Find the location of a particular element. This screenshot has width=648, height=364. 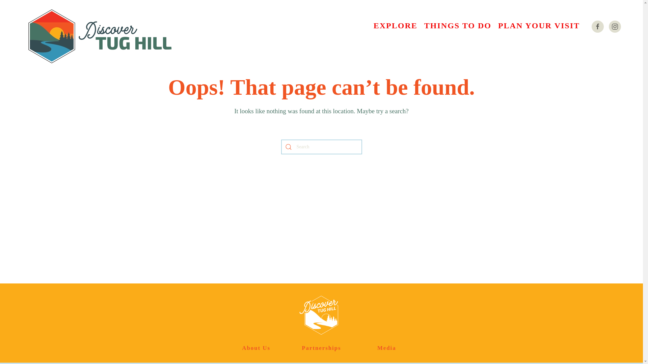

EXPLORE is located at coordinates (395, 25).